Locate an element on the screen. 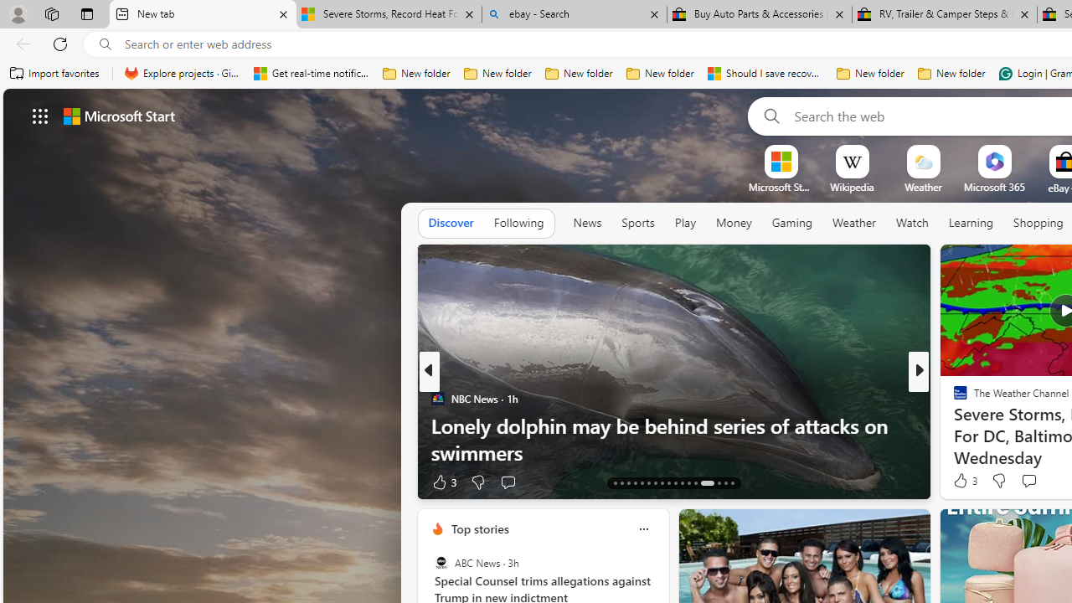 This screenshot has height=603, width=1072. Weather is located at coordinates (854, 224).